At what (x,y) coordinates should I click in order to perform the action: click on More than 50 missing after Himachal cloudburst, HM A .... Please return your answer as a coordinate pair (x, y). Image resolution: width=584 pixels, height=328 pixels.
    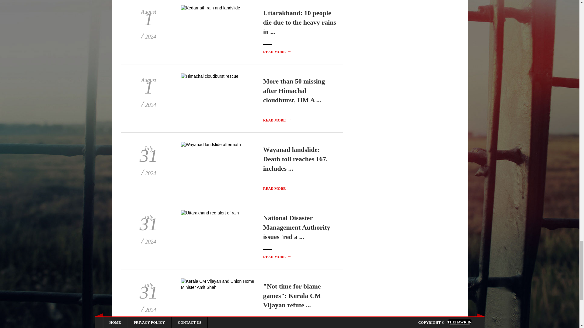
    Looking at the image, I should click on (294, 91).